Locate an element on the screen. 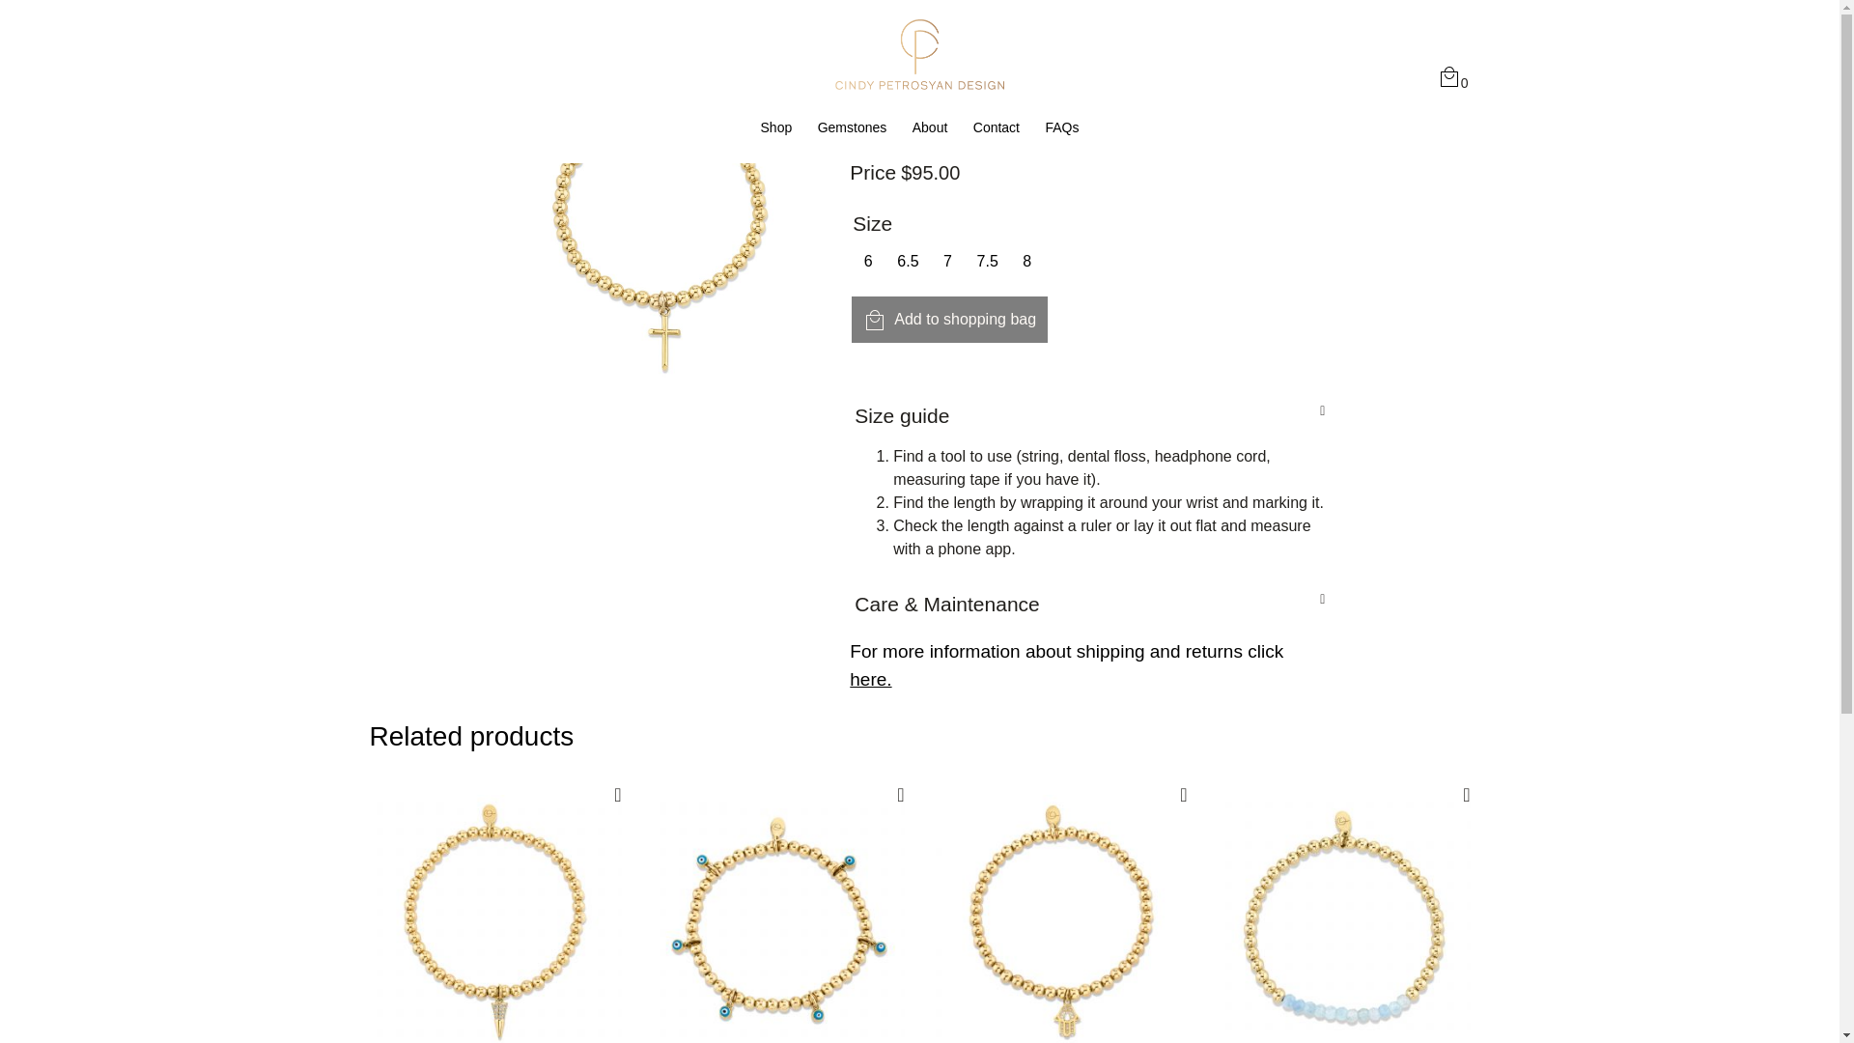 This screenshot has height=1043, width=1854. Home is located at coordinates (386, 24).